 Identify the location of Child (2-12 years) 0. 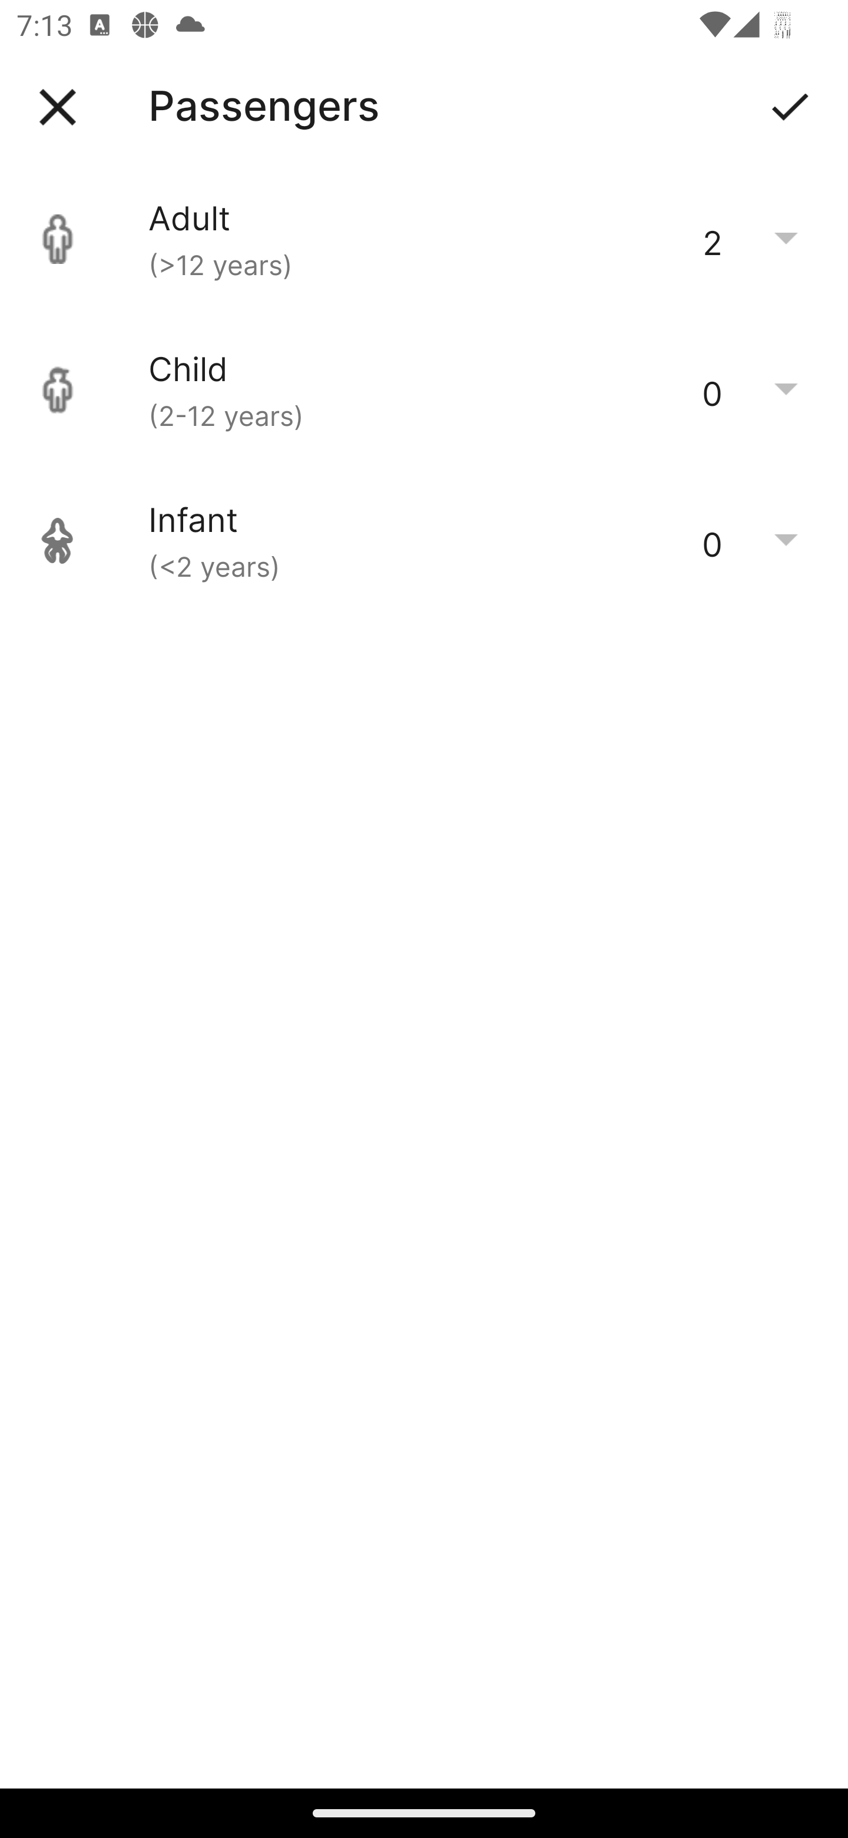
(424, 390).